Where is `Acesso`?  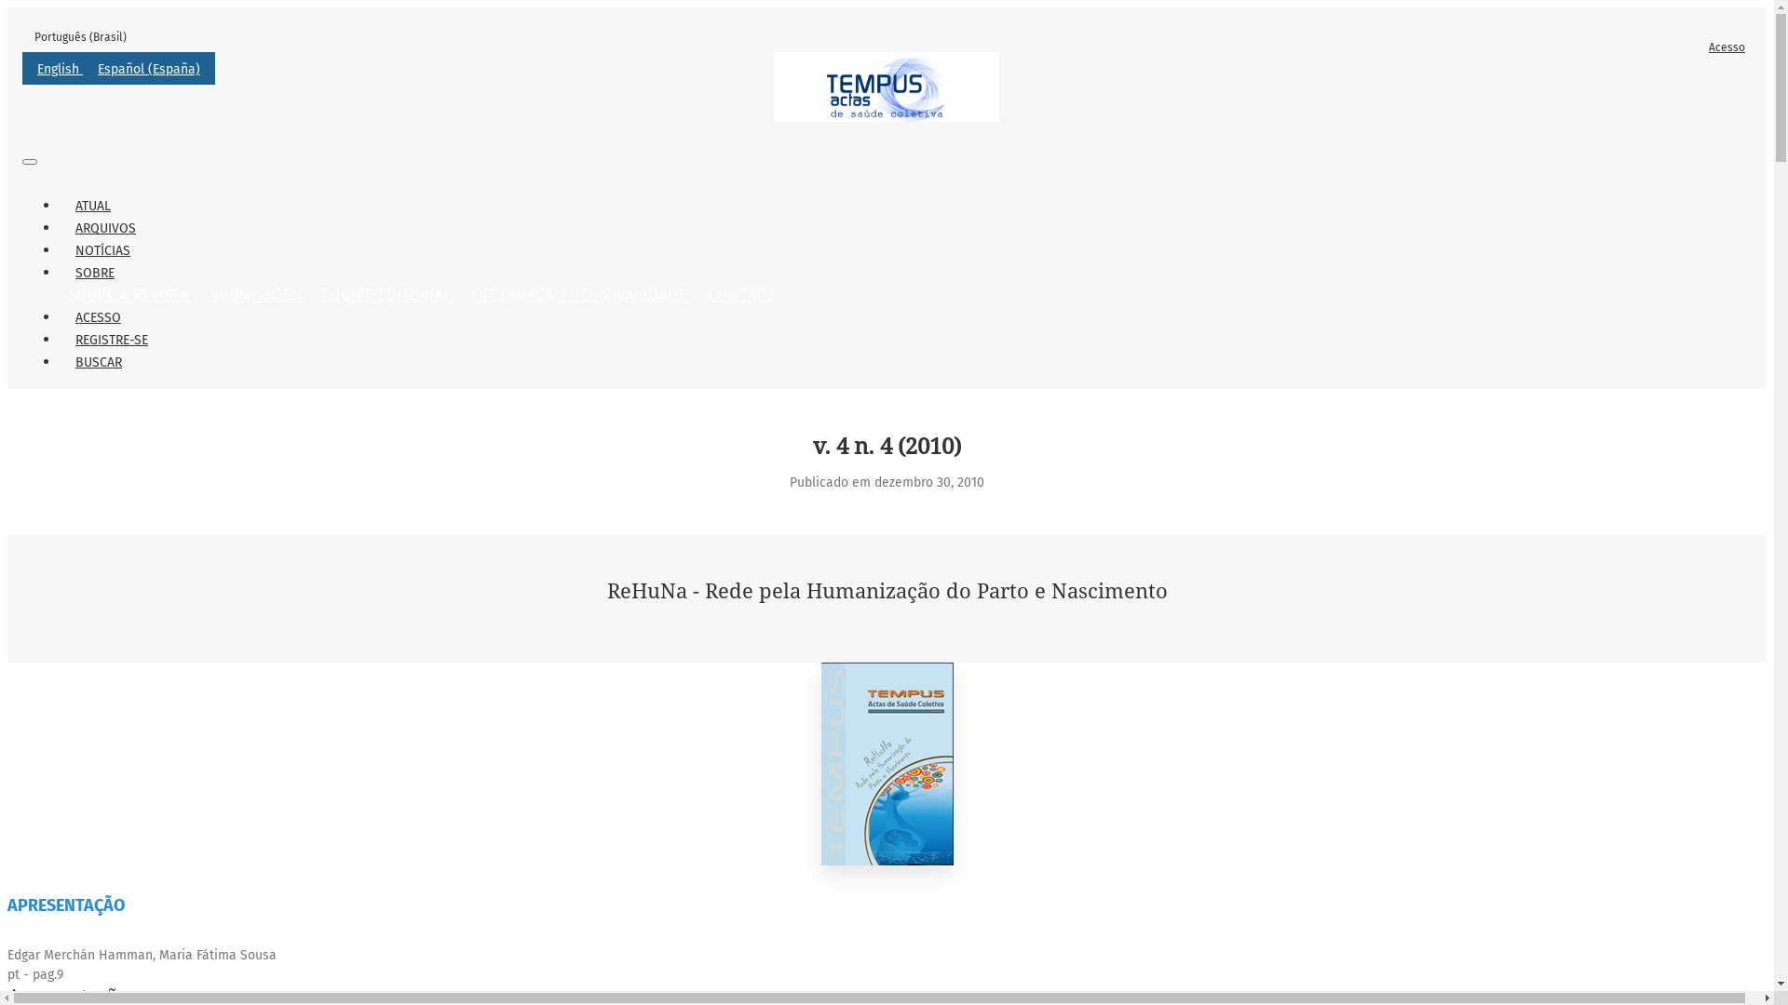 Acesso is located at coordinates (1727, 47).